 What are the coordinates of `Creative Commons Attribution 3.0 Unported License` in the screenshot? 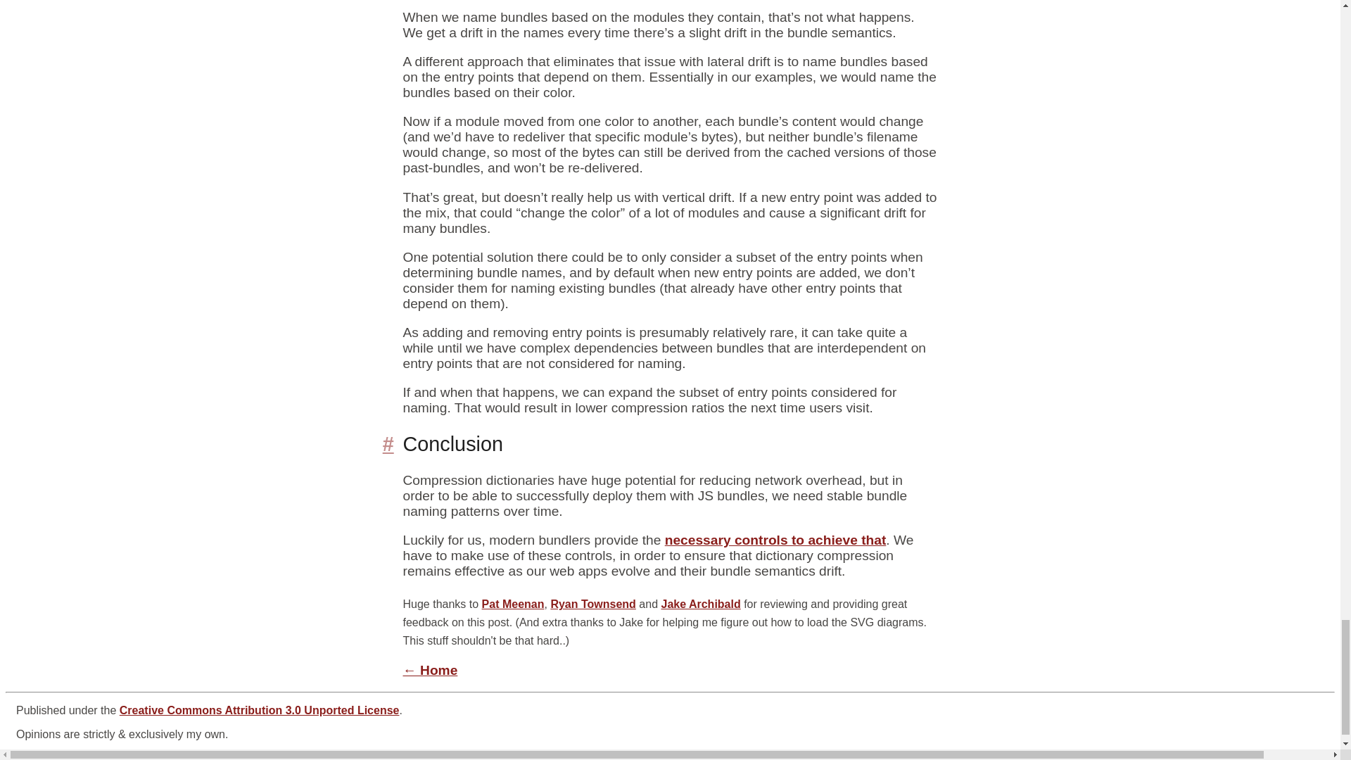 It's located at (260, 711).